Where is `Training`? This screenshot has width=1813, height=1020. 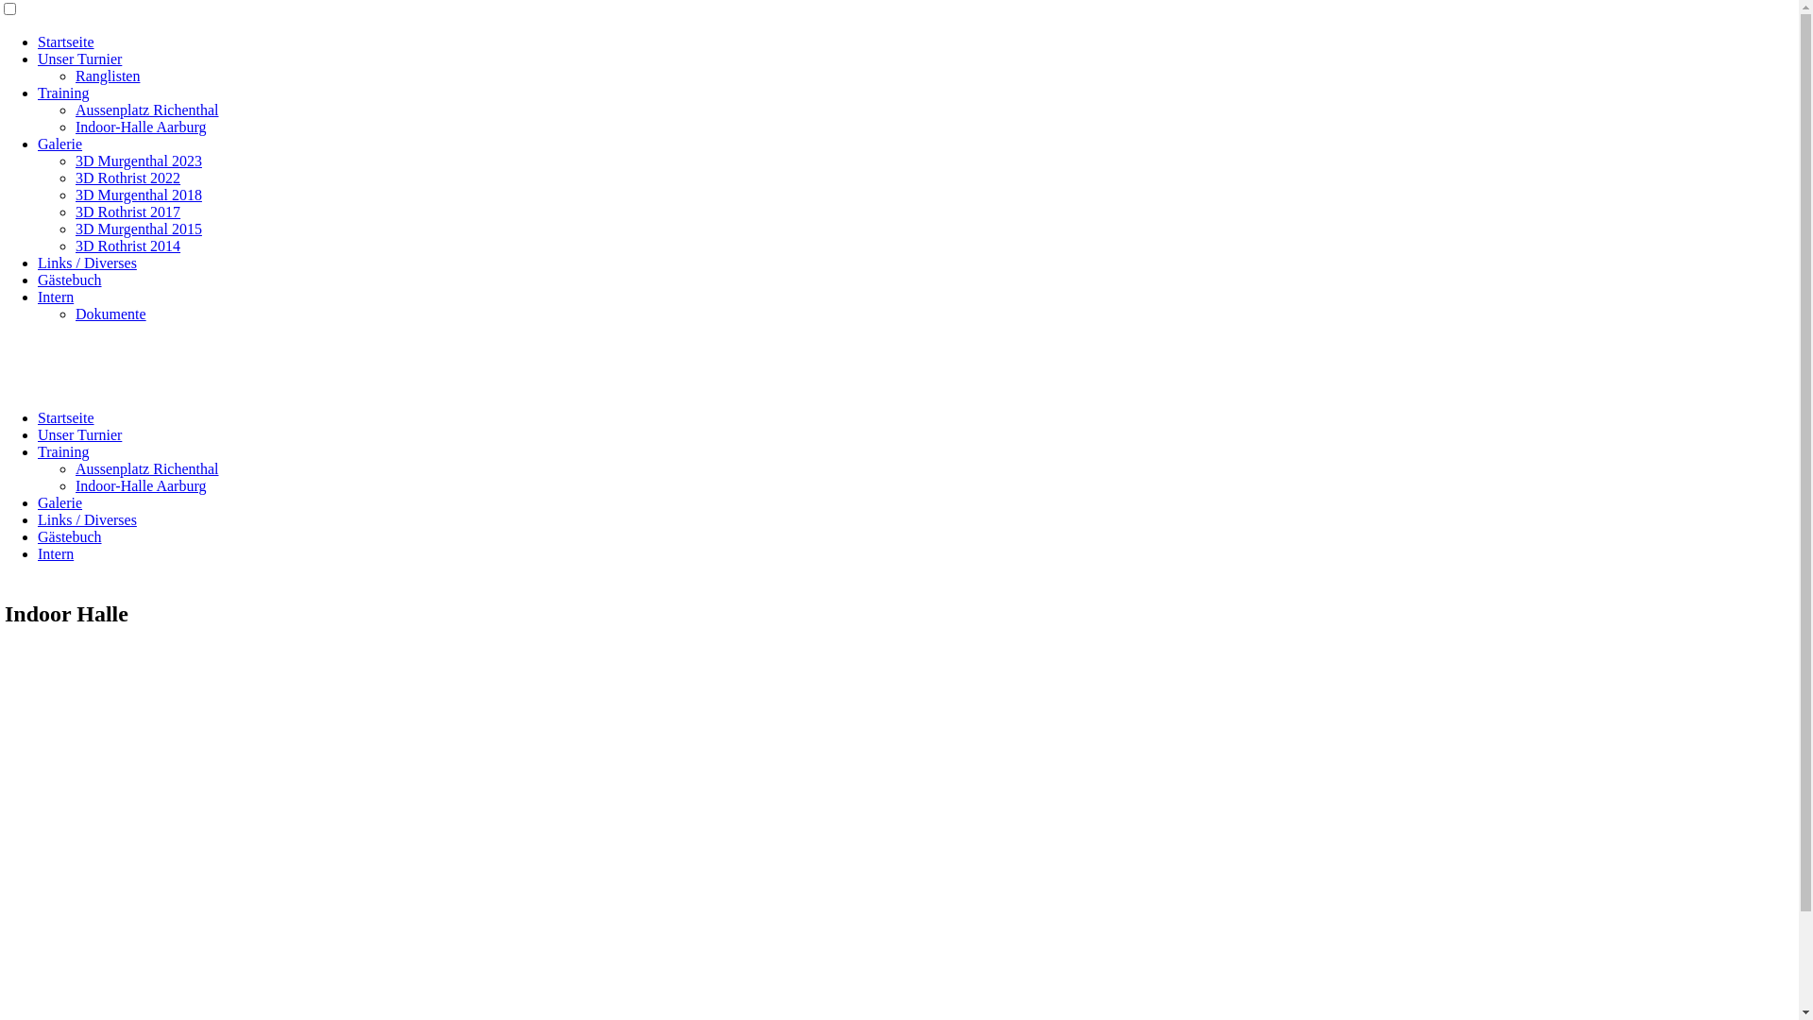 Training is located at coordinates (64, 451).